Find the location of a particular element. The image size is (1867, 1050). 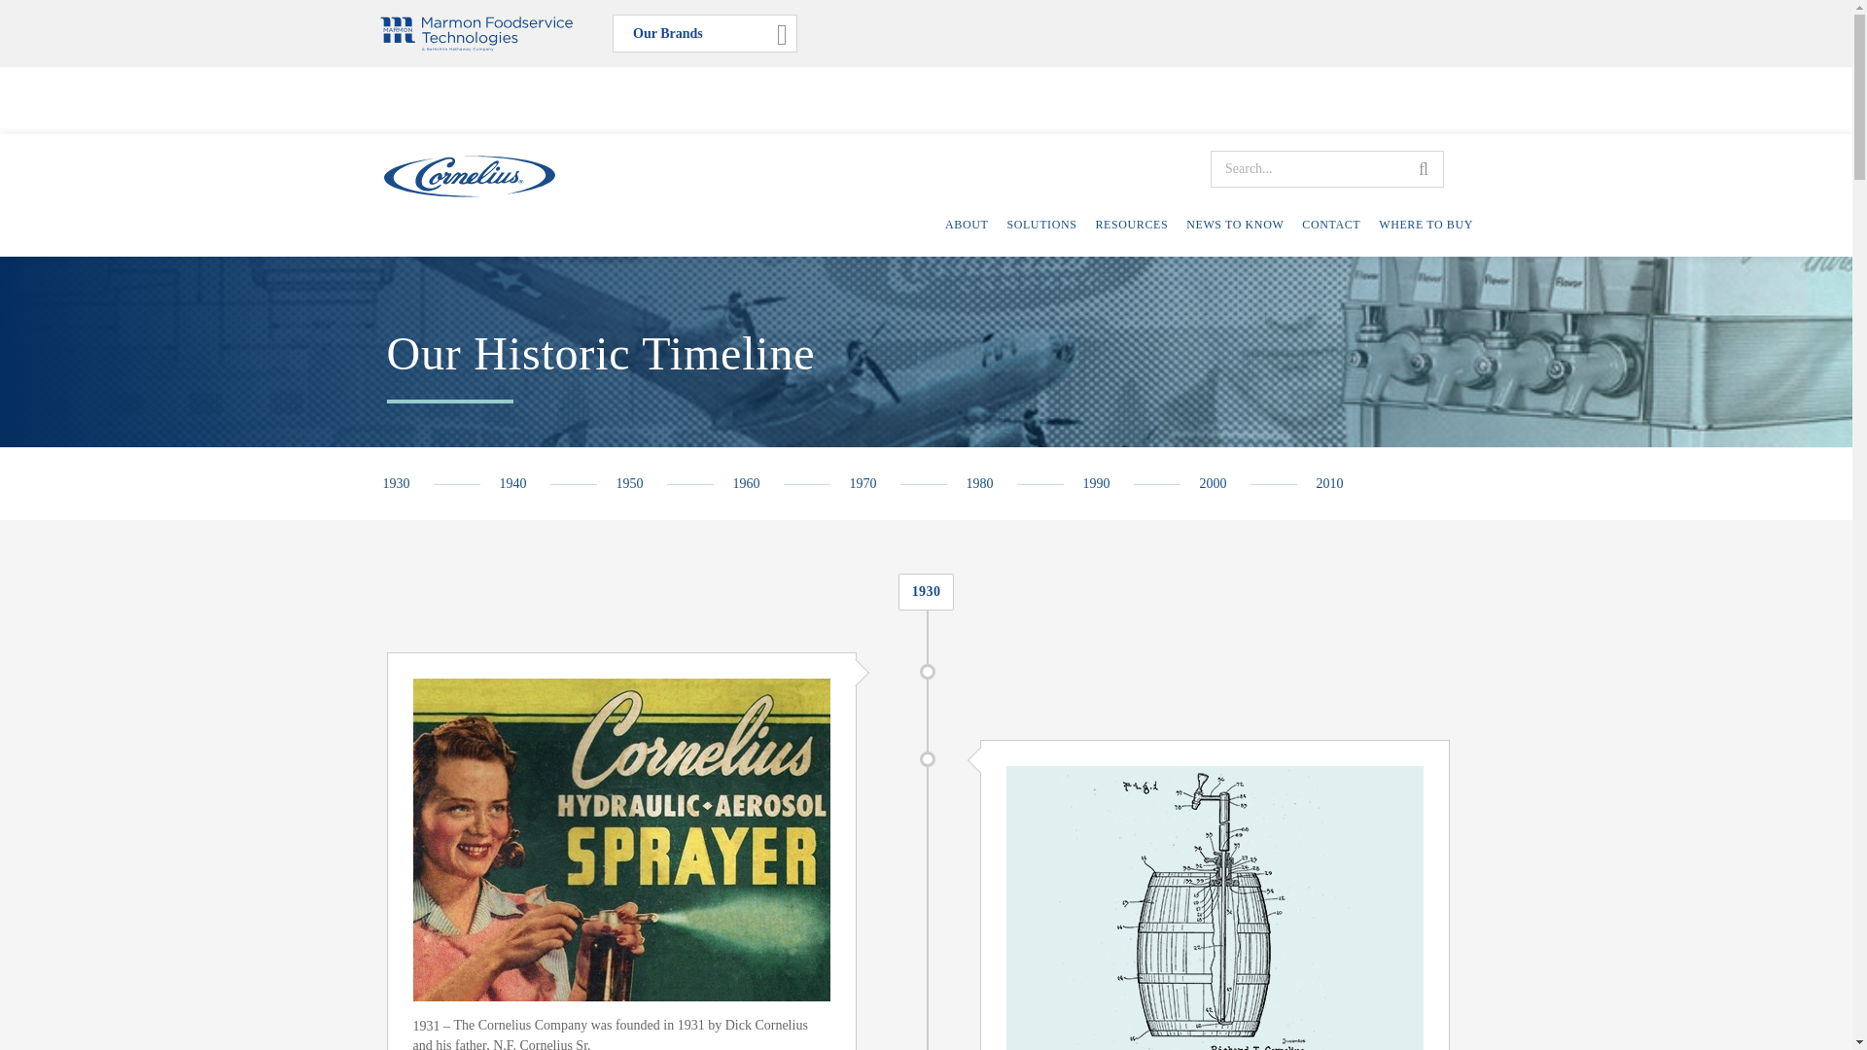

ABOUT is located at coordinates (966, 224).